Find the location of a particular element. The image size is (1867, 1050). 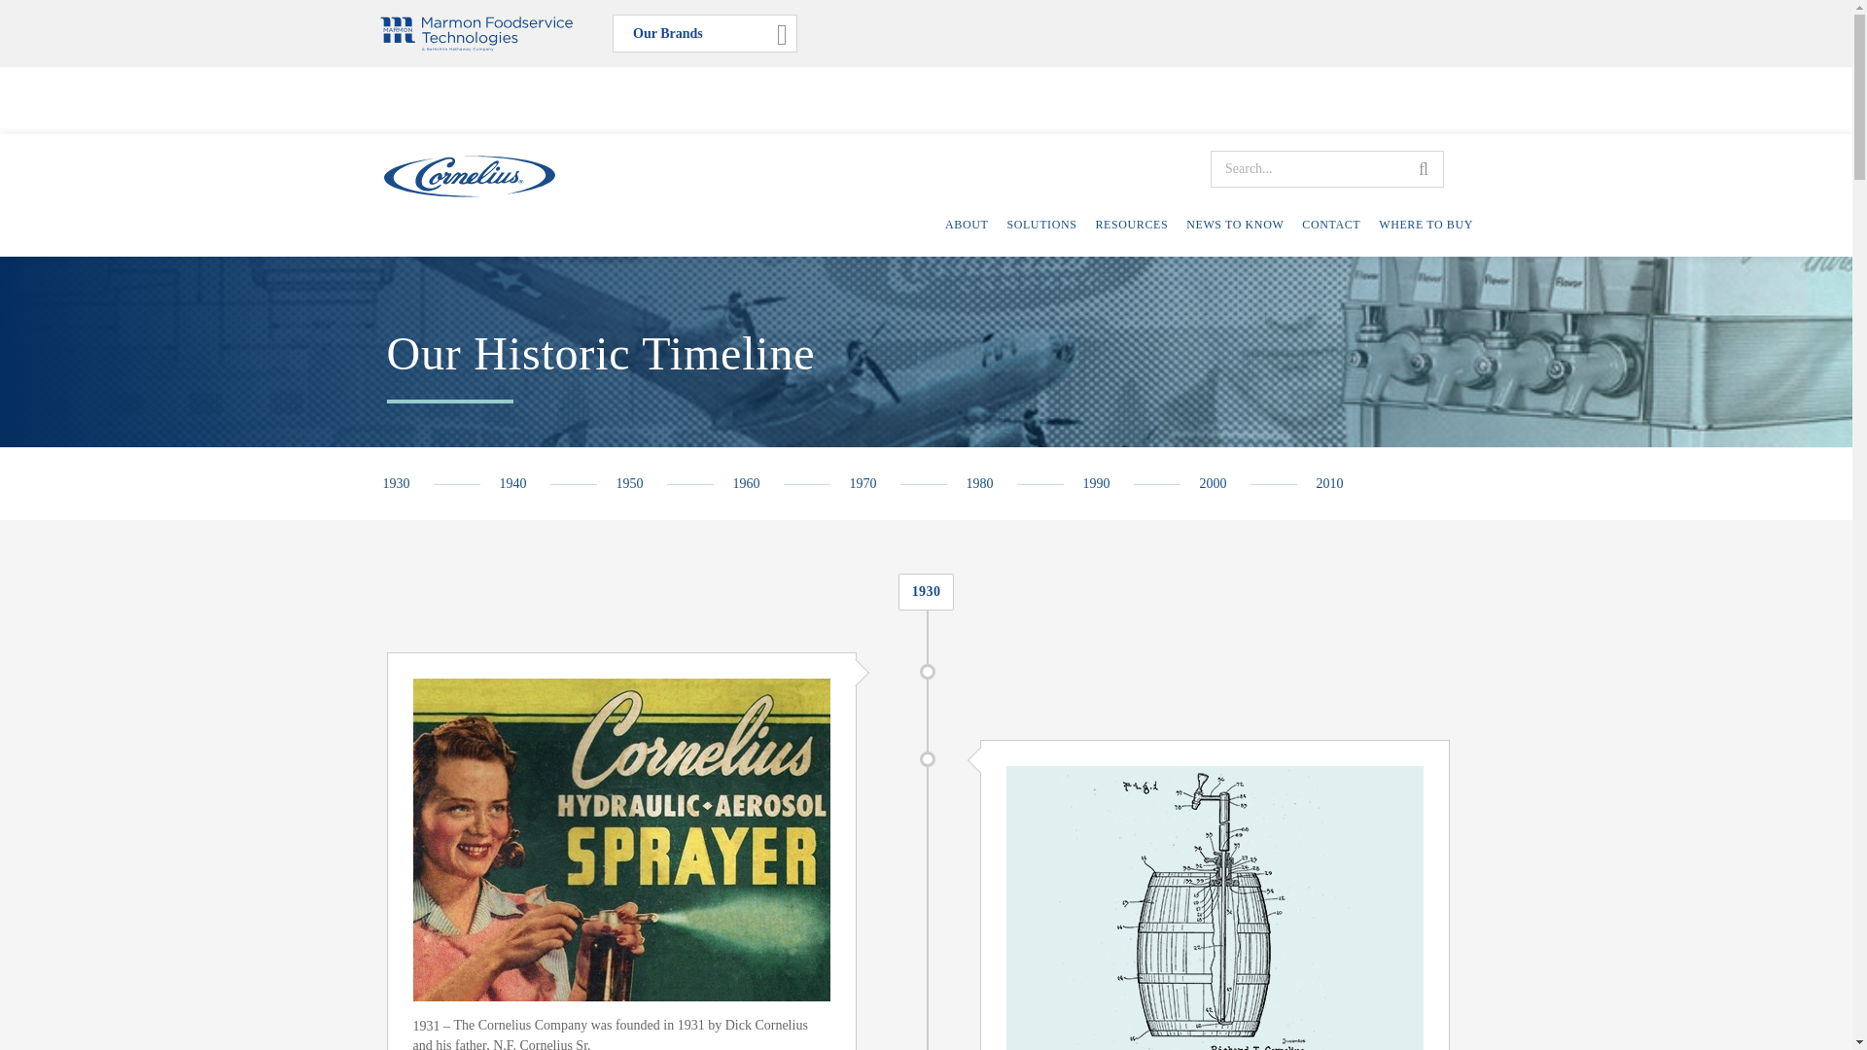

ABOUT is located at coordinates (966, 224).